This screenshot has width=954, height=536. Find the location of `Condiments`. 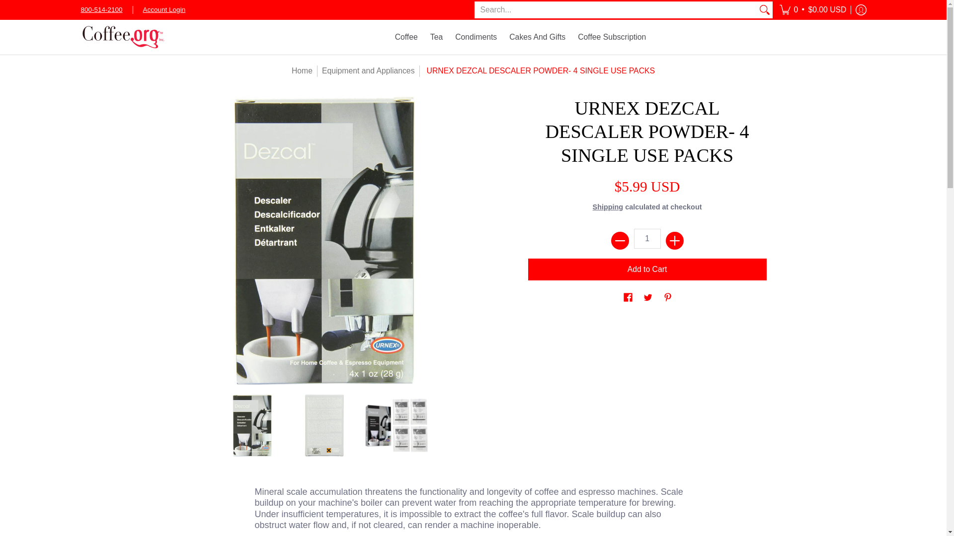

Condiments is located at coordinates (476, 37).